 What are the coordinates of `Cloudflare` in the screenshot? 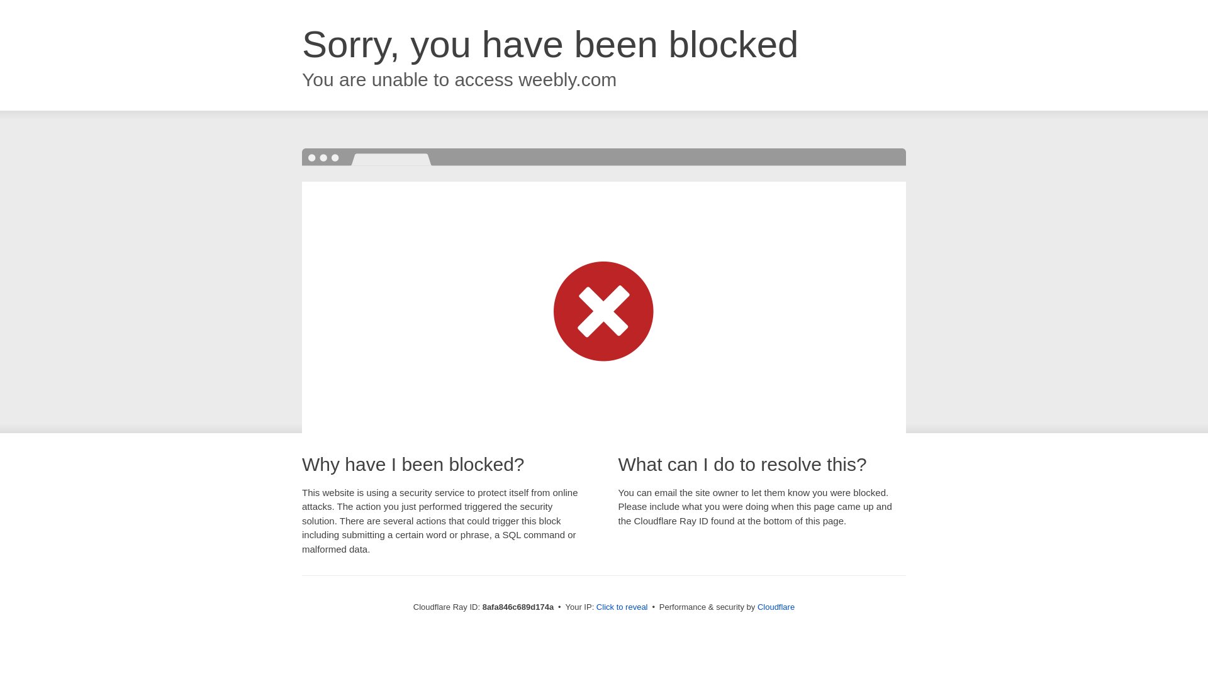 It's located at (776, 607).